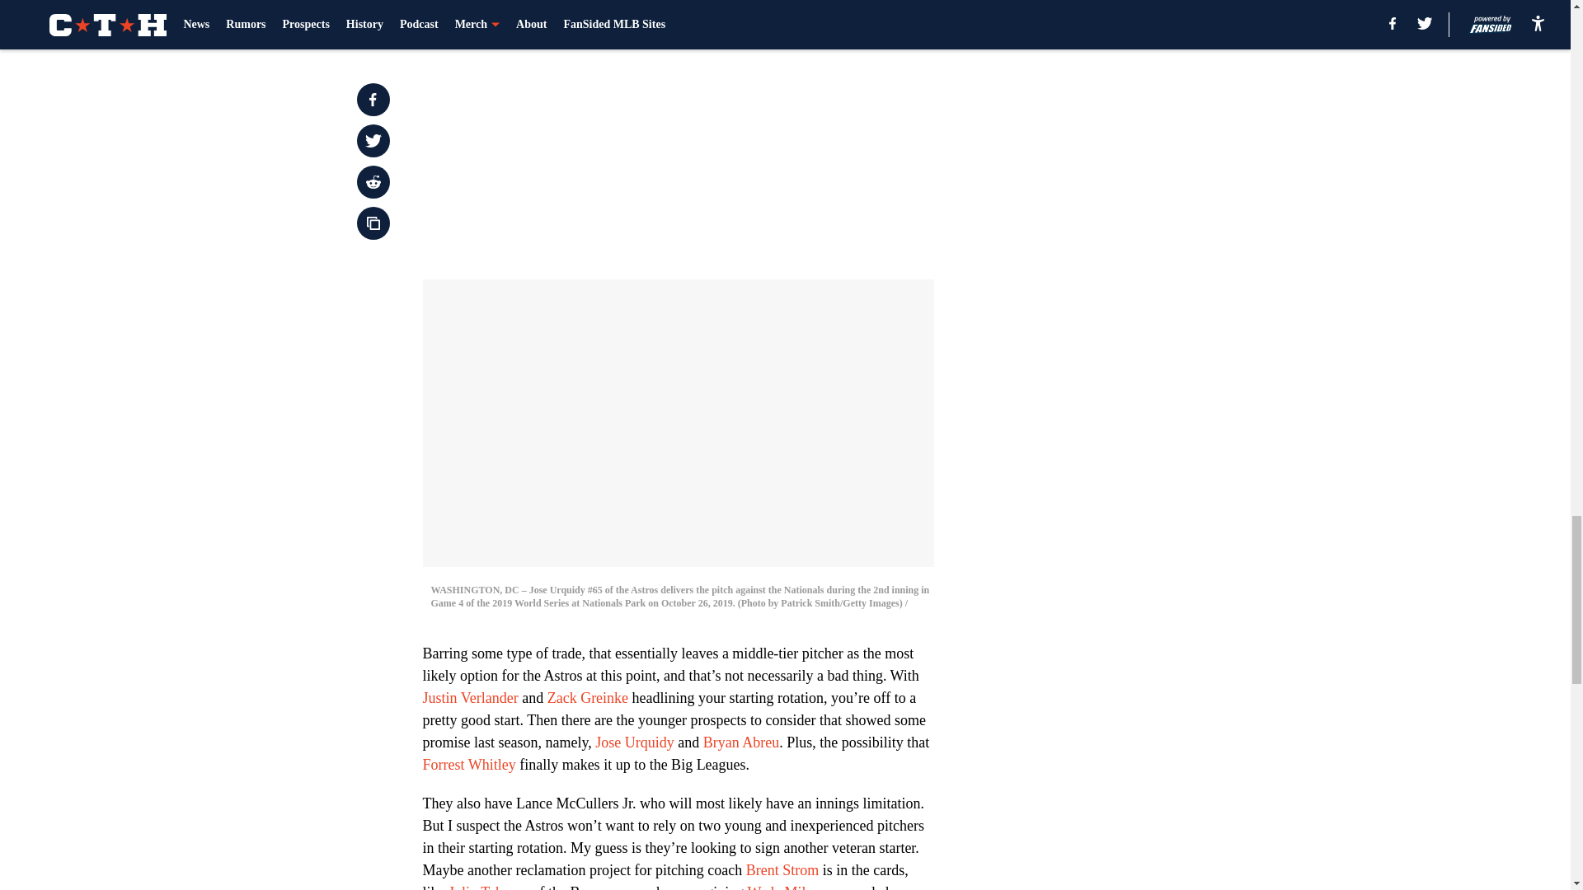  Describe the element at coordinates (740, 742) in the screenshot. I see `Bryan Abreu` at that location.